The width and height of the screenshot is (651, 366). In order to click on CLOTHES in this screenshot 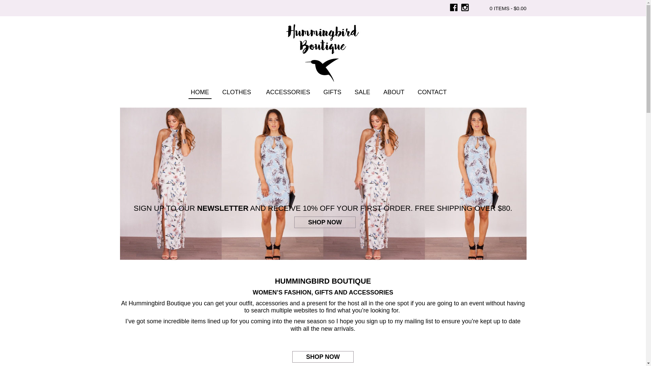, I will do `click(238, 94)`.